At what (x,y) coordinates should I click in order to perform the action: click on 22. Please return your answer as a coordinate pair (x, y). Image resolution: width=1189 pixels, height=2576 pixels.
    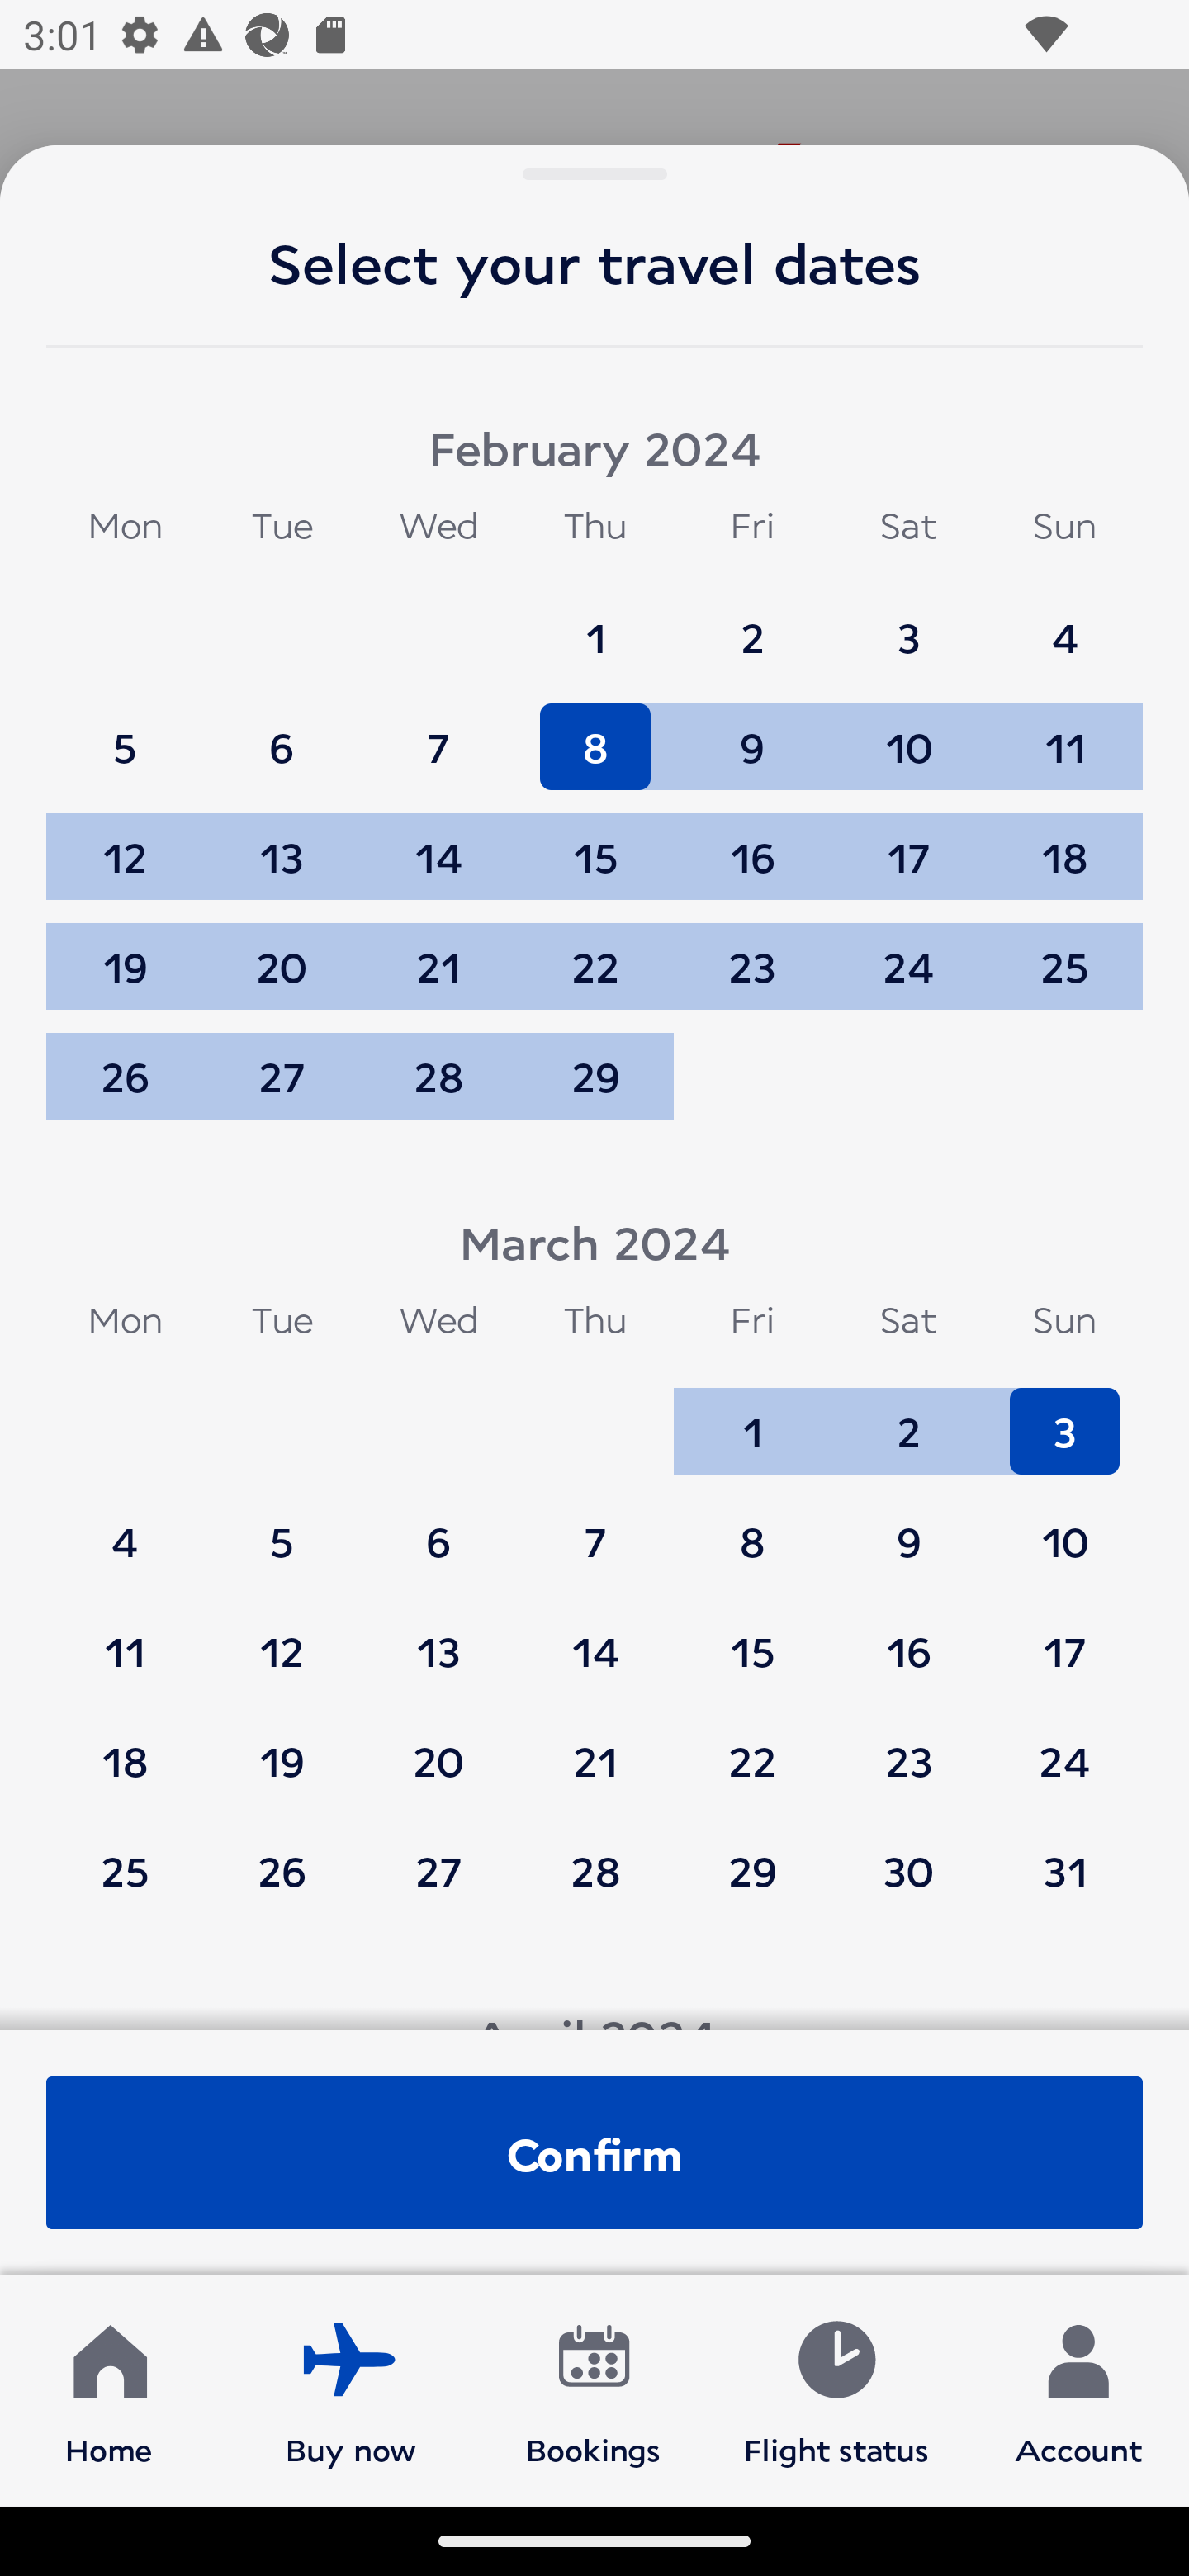
    Looking at the image, I should click on (752, 1745).